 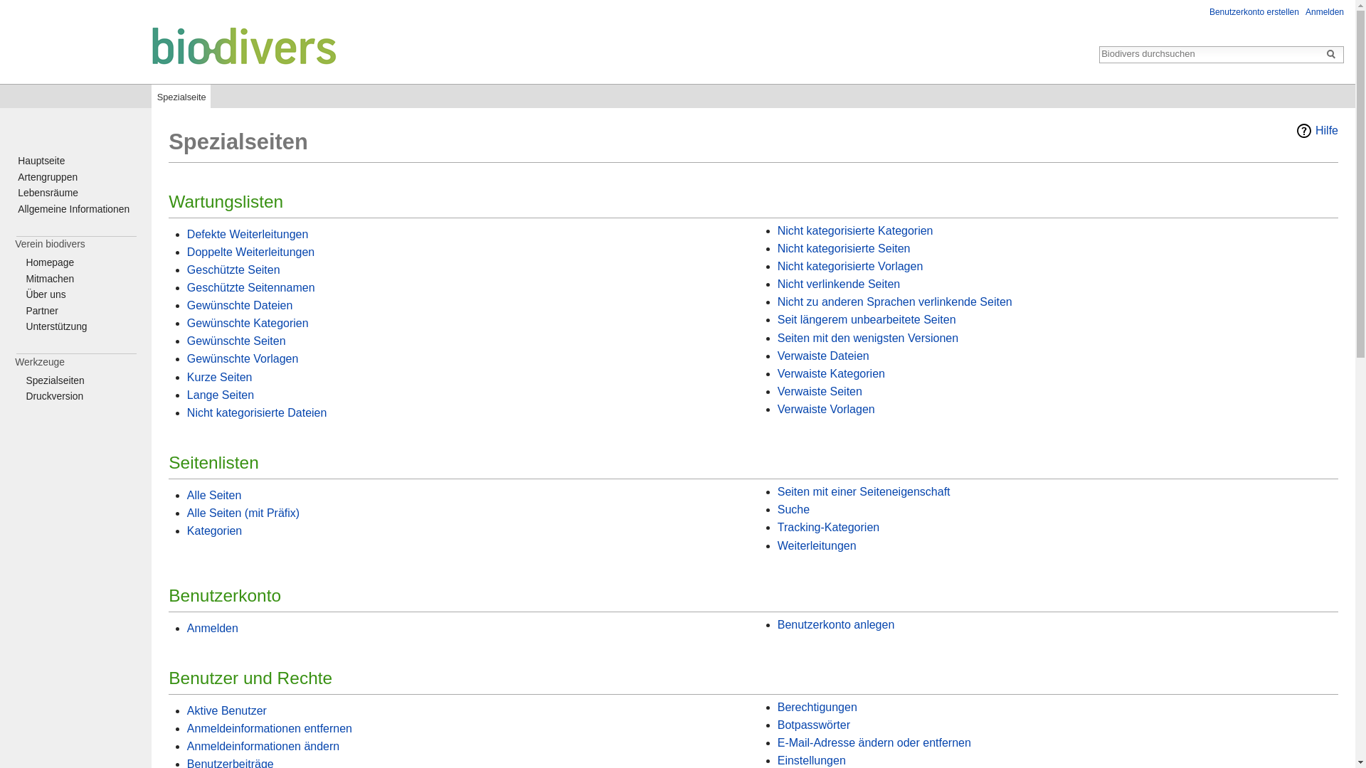 I want to click on Benutzerkonto anlegen, so click(x=837, y=624).